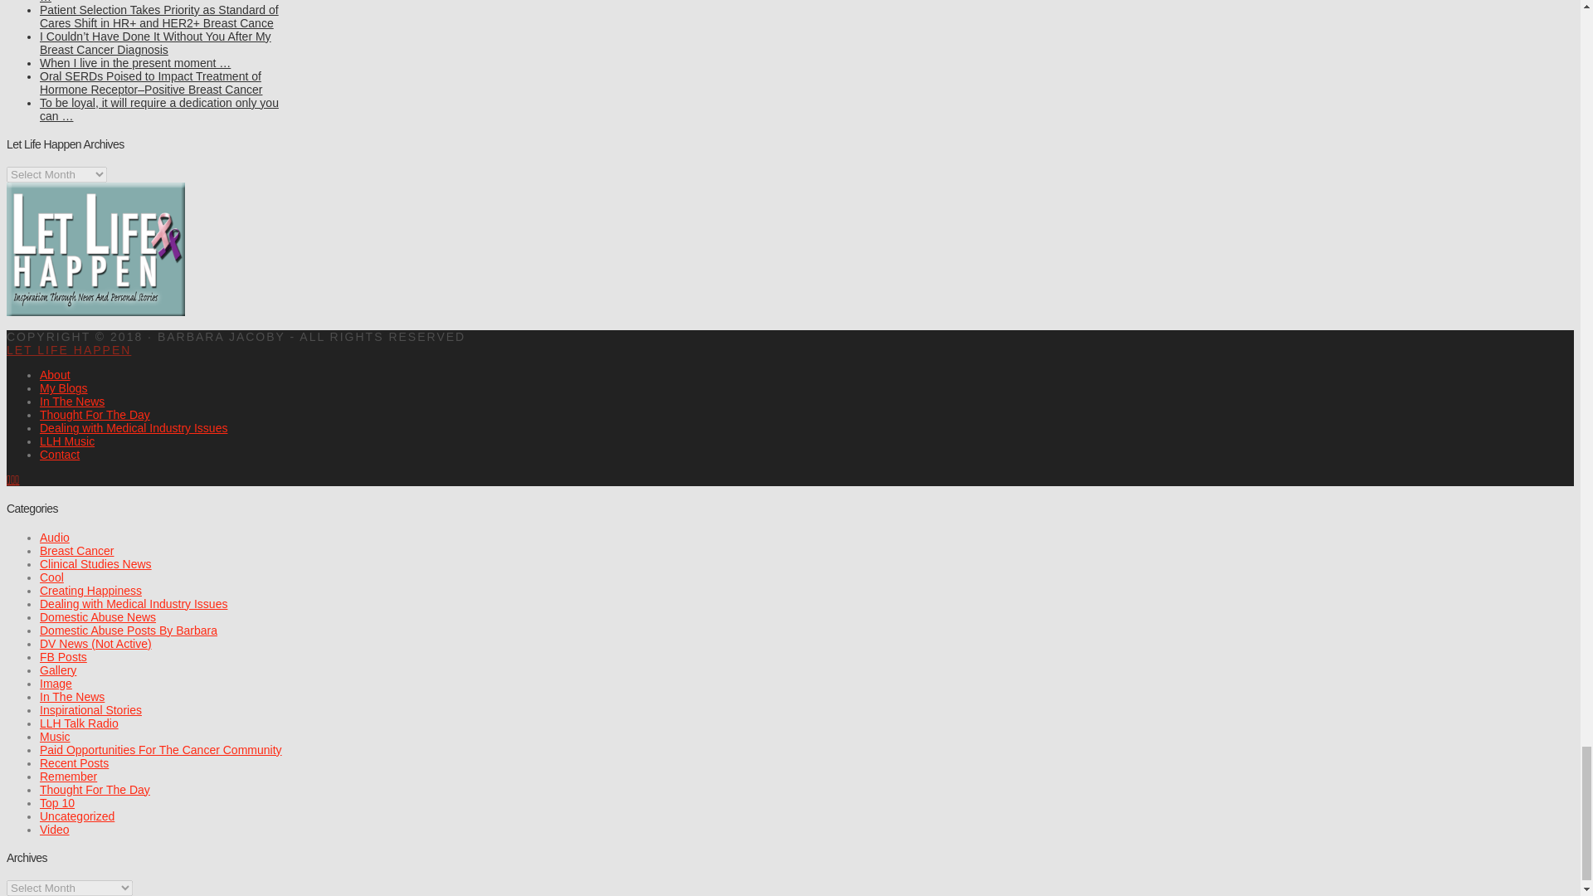 The width and height of the screenshot is (1593, 896). I want to click on Let Life Happen, so click(68, 349).